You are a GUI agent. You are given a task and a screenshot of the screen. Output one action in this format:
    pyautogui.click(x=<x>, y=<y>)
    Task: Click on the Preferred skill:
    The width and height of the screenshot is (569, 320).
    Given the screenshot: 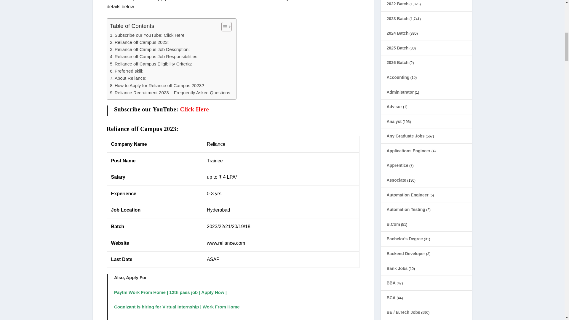 What is the action you would take?
    pyautogui.click(x=126, y=71)
    